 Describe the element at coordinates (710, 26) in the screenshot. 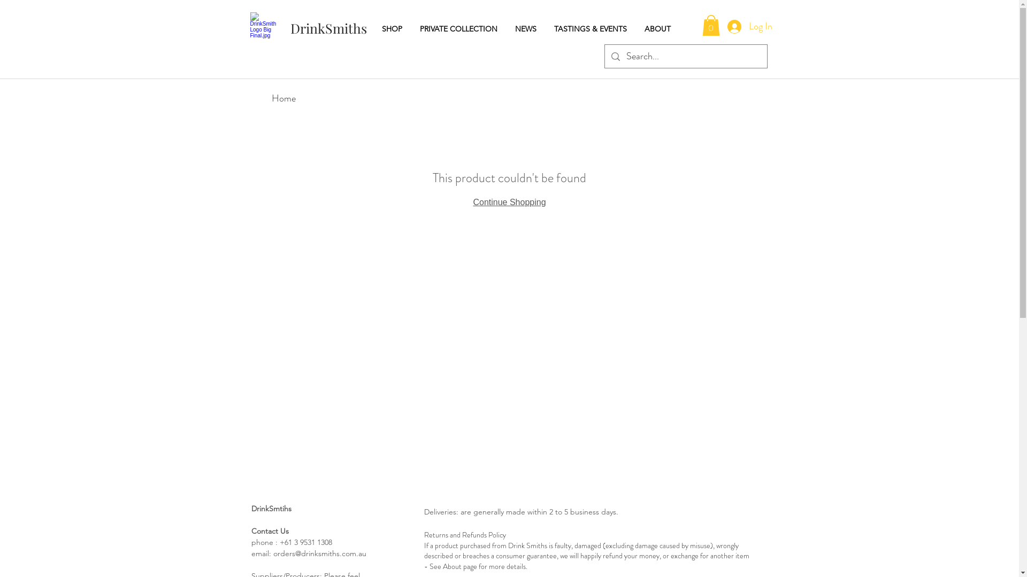

I see `0` at that location.